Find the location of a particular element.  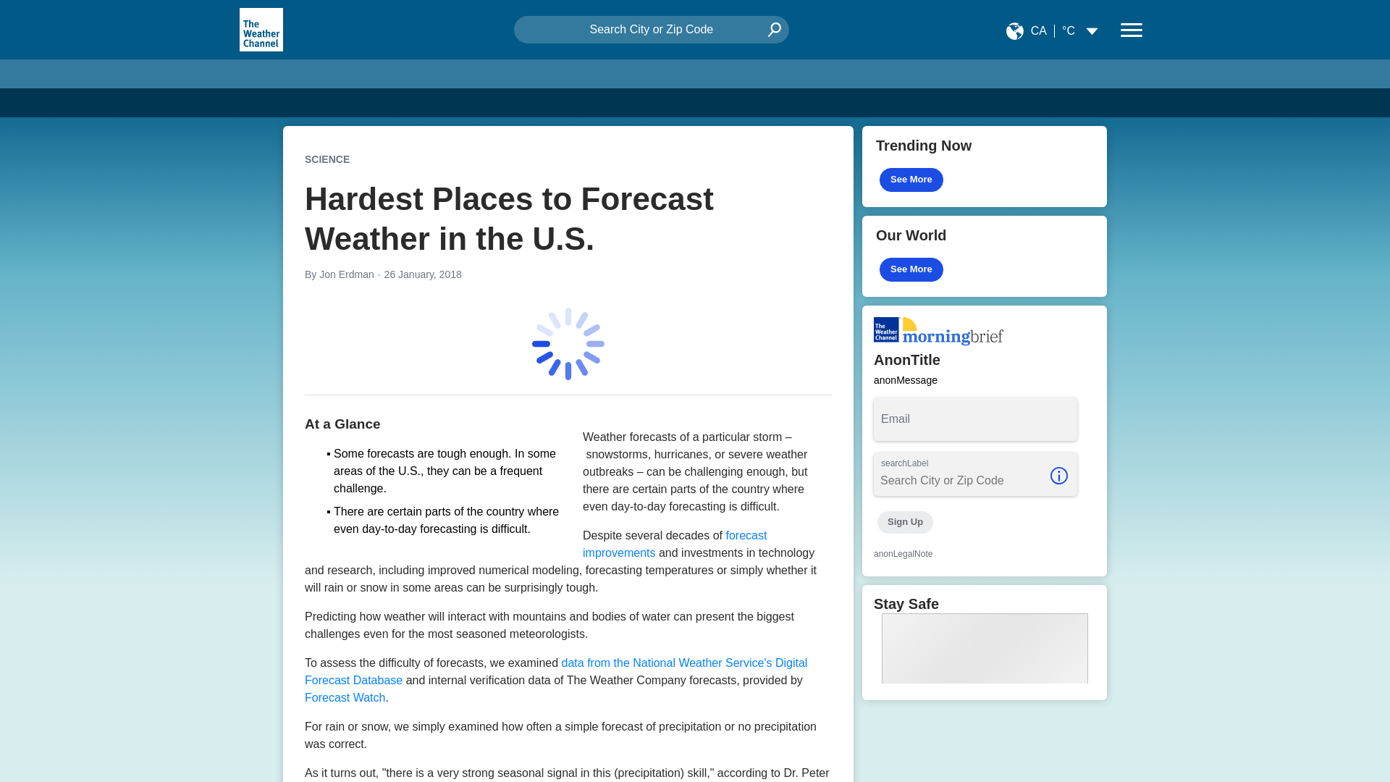

Forecast Watch is located at coordinates (345, 697).